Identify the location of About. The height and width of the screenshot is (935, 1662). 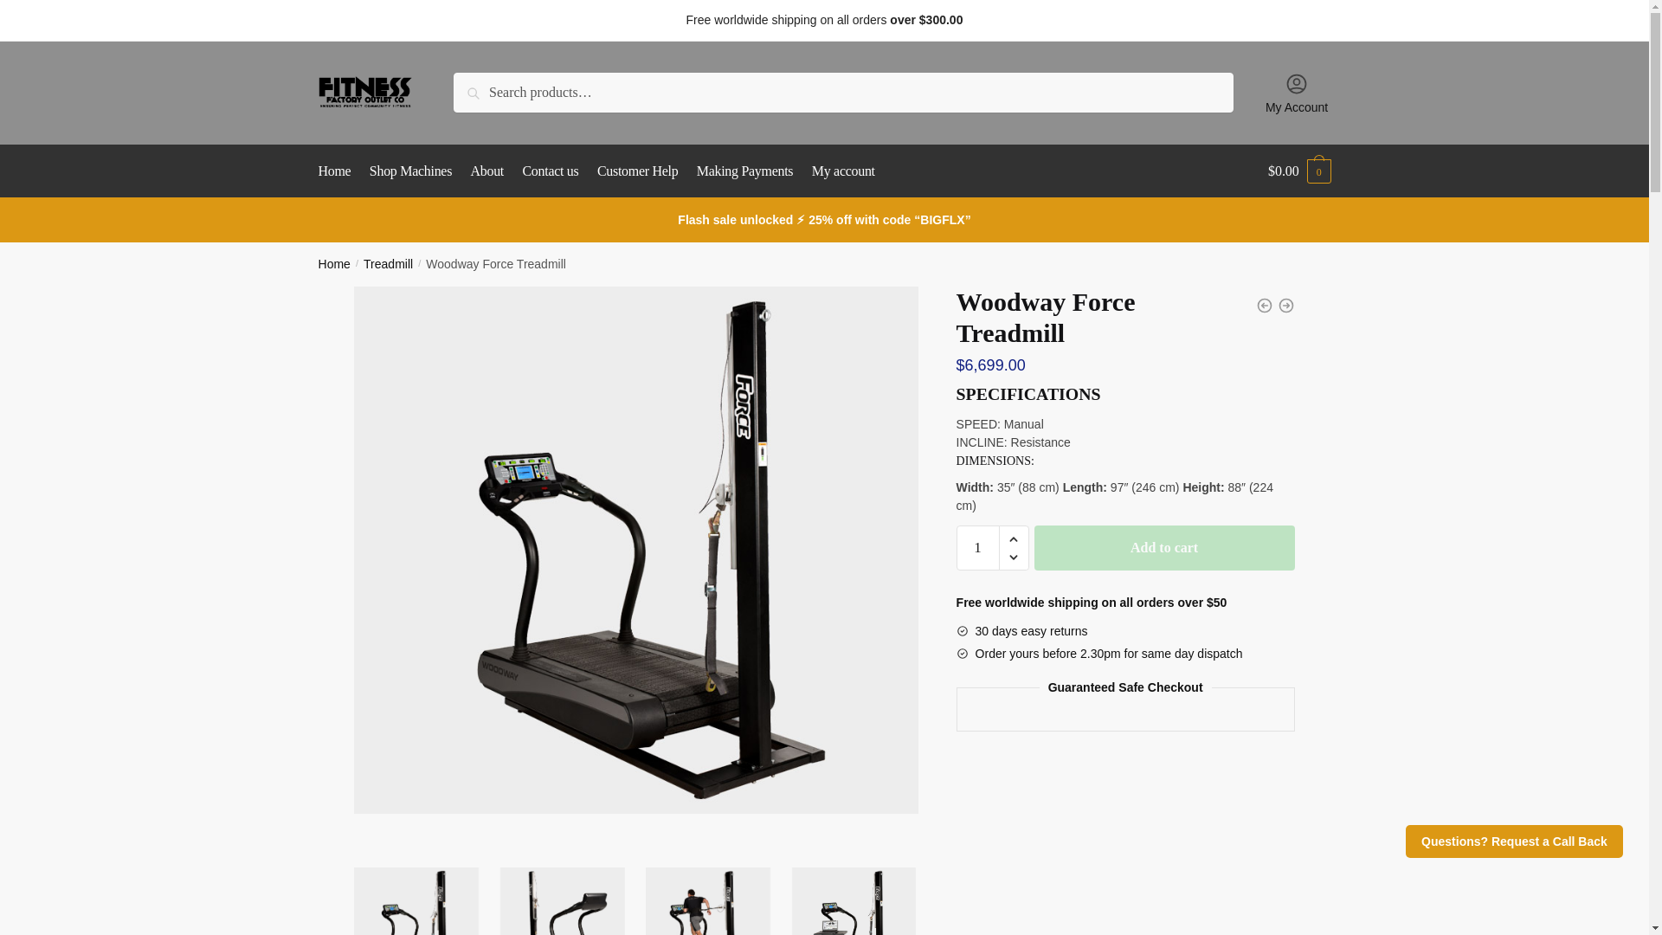
(487, 171).